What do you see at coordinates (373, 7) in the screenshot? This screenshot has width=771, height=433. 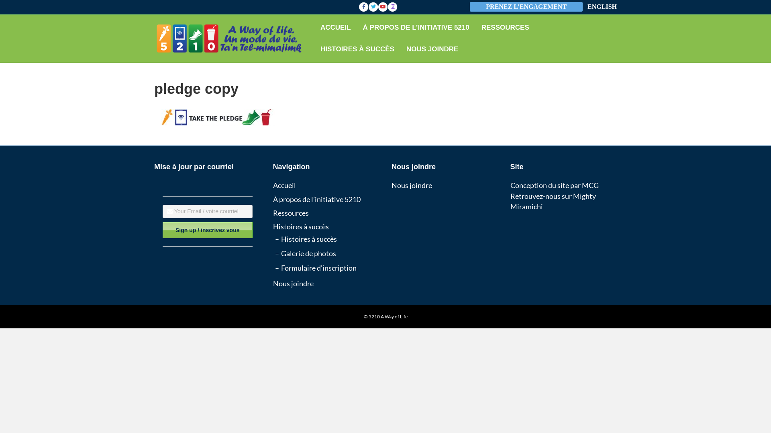 I see `Twitter` at bounding box center [373, 7].